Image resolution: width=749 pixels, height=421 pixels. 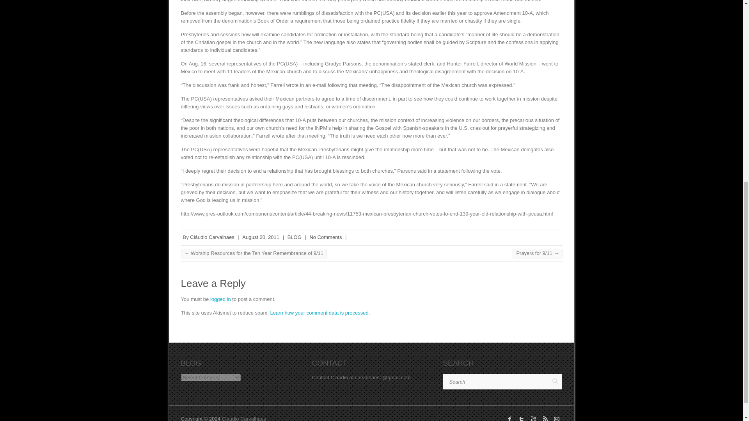 I want to click on No Comments, so click(x=325, y=237).